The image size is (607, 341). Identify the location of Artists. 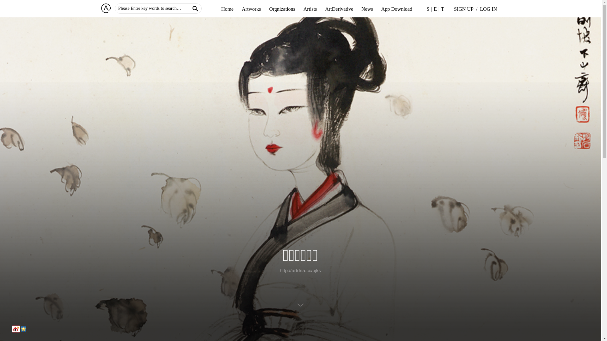
(310, 9).